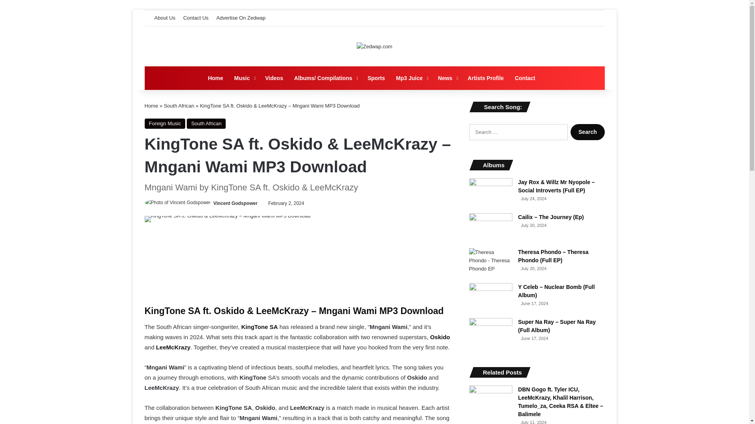  I want to click on Mp3 Juice, so click(411, 78).